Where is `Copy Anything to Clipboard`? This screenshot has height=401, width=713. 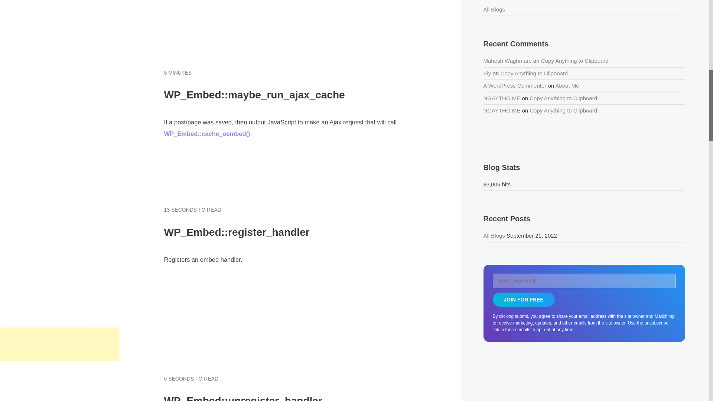 Copy Anything to Clipboard is located at coordinates (575, 61).